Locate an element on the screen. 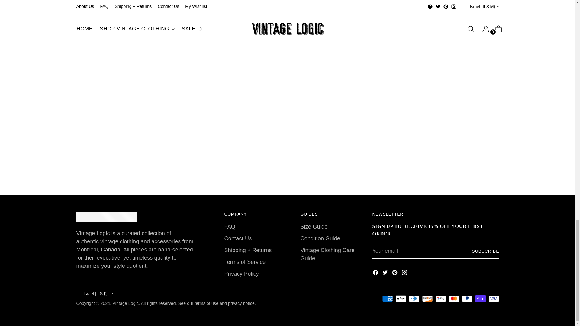 The height and width of the screenshot is (326, 580). Vintage Logic on Twitter is located at coordinates (385, 274).